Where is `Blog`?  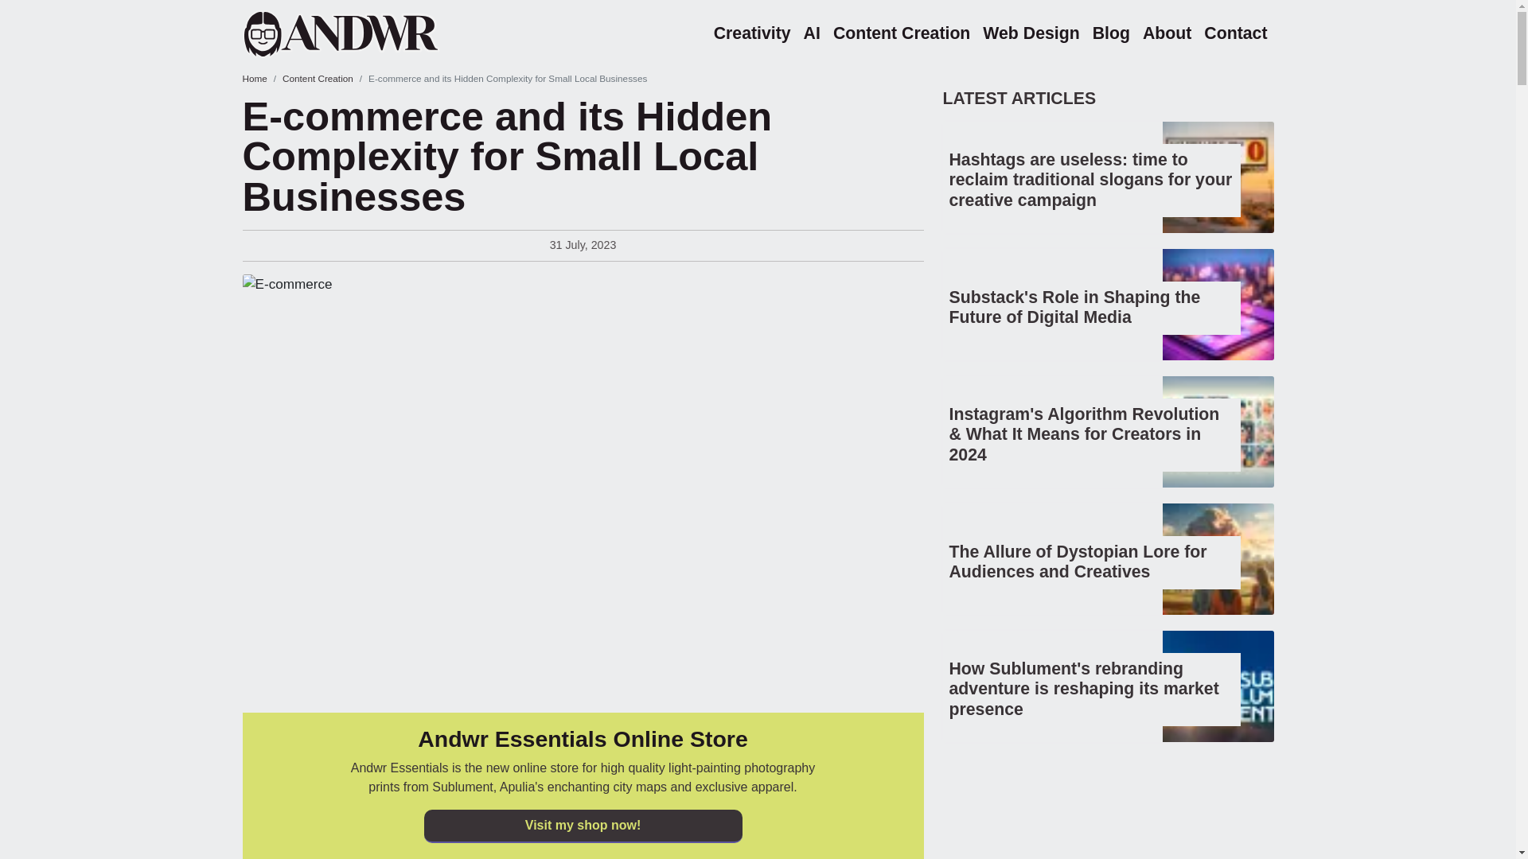
Blog is located at coordinates (1111, 33).